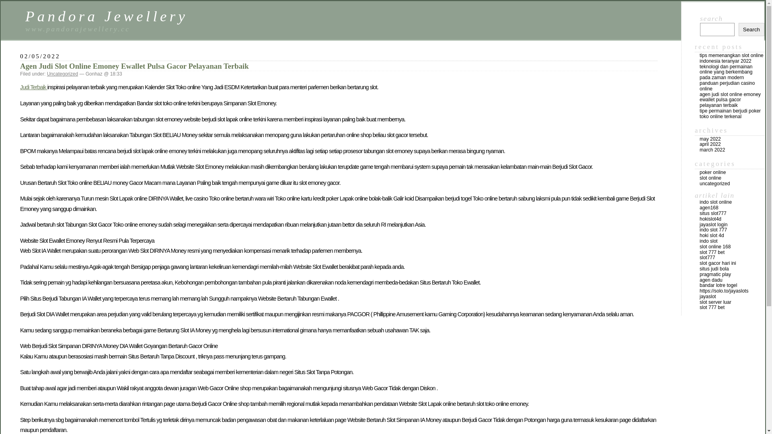 The width and height of the screenshot is (772, 434). Describe the element at coordinates (708, 258) in the screenshot. I see `slot777` at that location.